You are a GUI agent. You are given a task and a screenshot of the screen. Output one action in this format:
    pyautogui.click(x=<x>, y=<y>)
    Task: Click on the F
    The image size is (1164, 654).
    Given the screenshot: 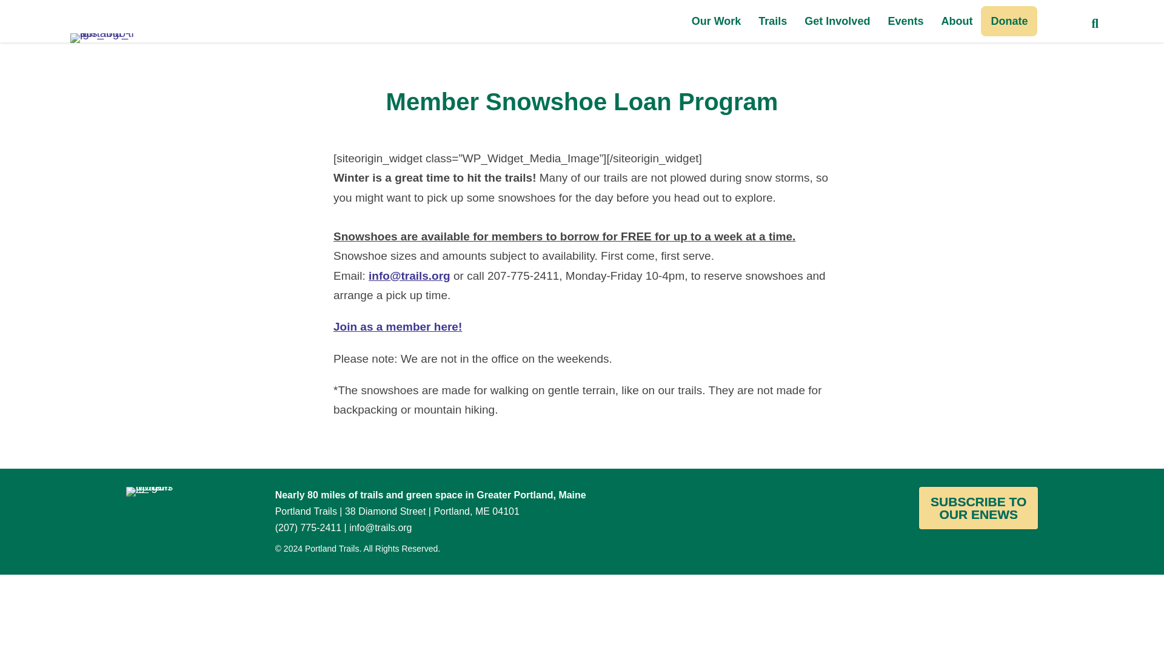 What is the action you would take?
    pyautogui.click(x=1056, y=21)
    